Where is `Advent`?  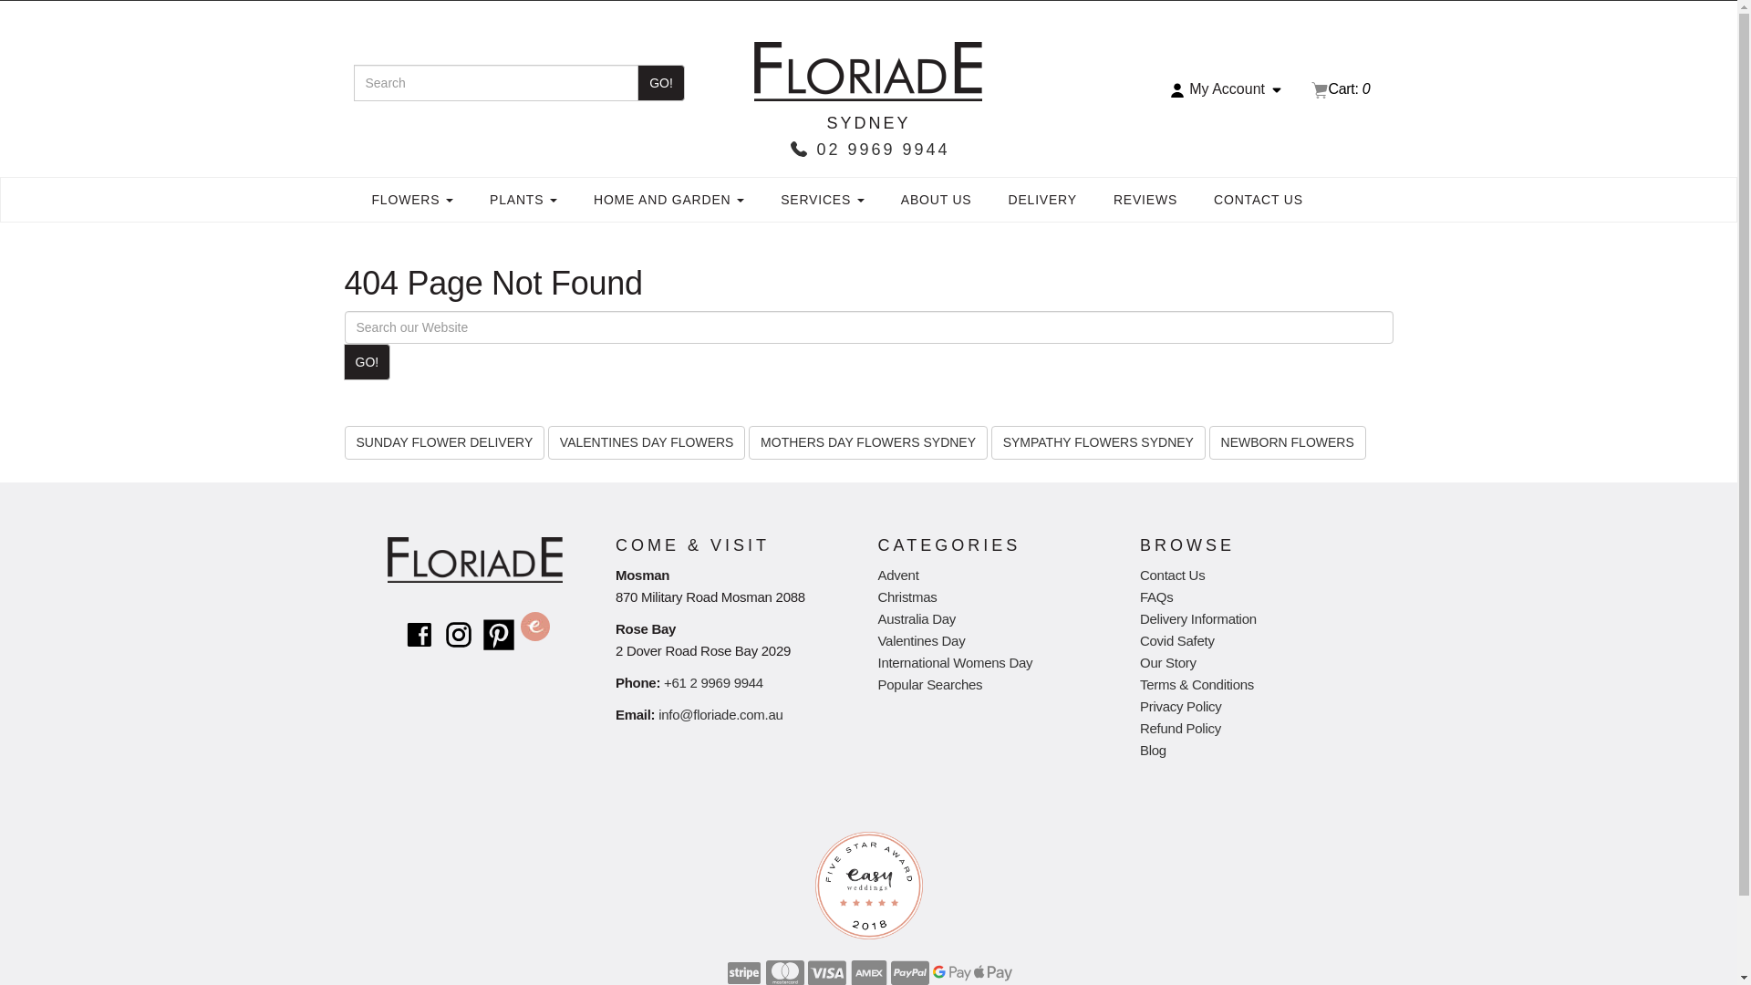 Advent is located at coordinates (897, 575).